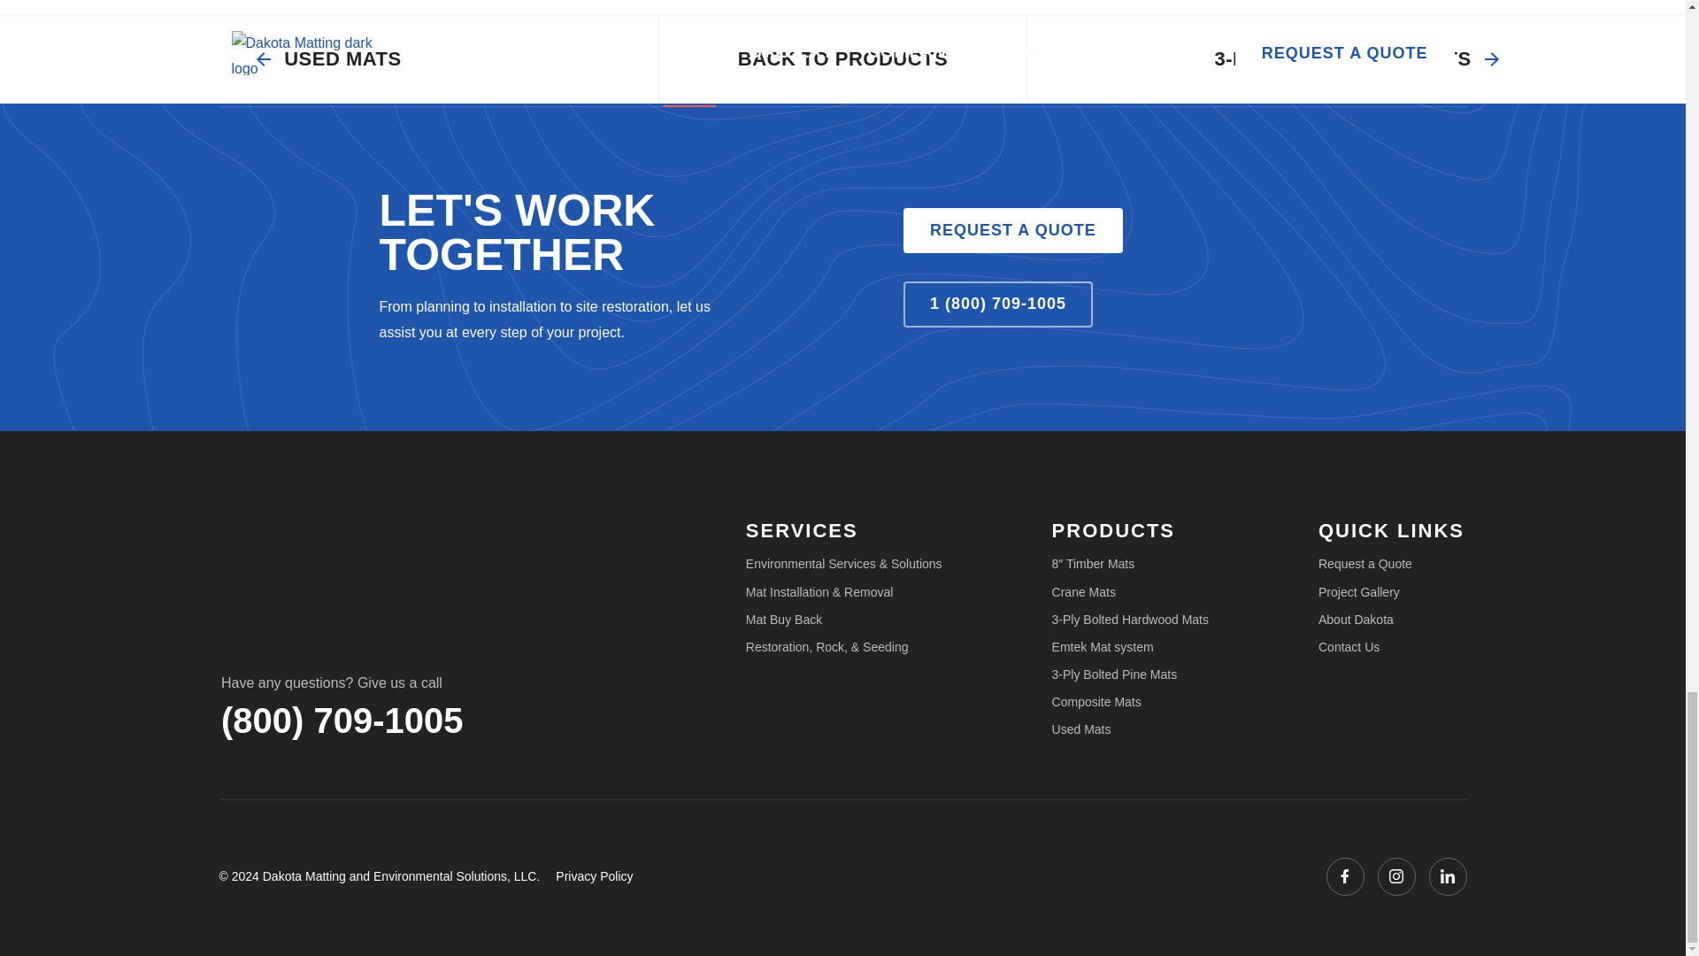 The height and width of the screenshot is (956, 1699). Describe the element at coordinates (1083, 591) in the screenshot. I see `Crane Mats` at that location.